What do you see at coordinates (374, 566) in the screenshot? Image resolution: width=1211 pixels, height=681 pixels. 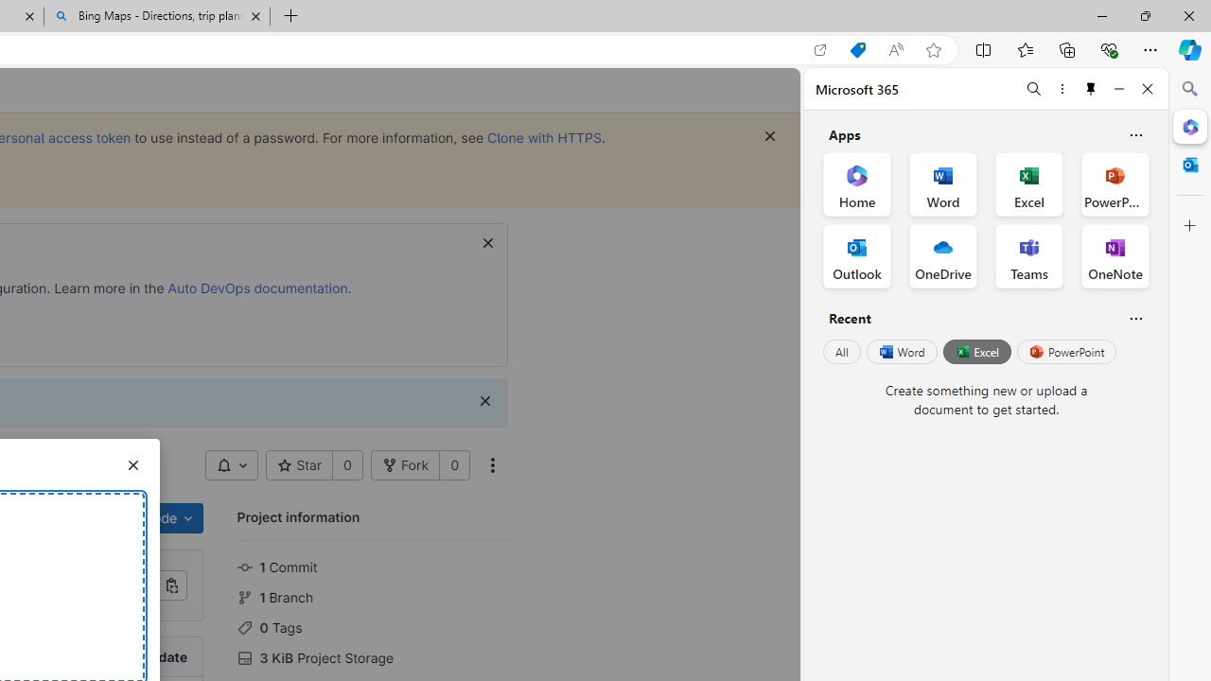 I see `1 Commit` at bounding box center [374, 566].